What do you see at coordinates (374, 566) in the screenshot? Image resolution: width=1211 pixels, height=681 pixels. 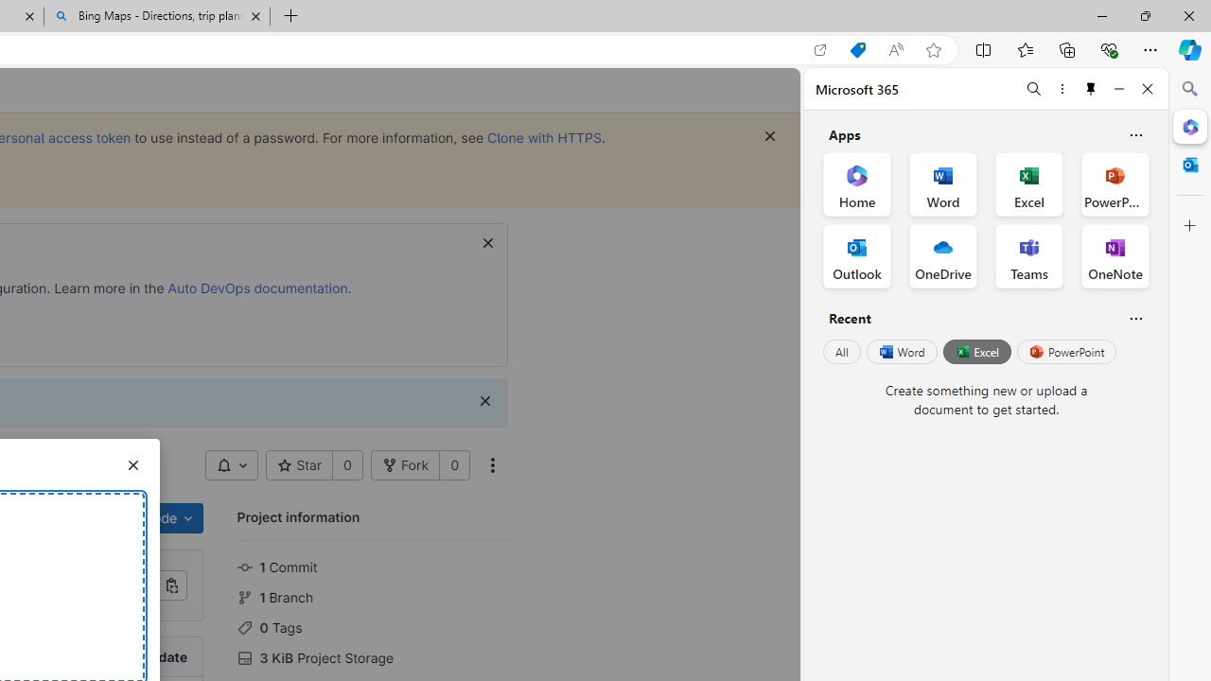 I see `1 Commit` at bounding box center [374, 566].